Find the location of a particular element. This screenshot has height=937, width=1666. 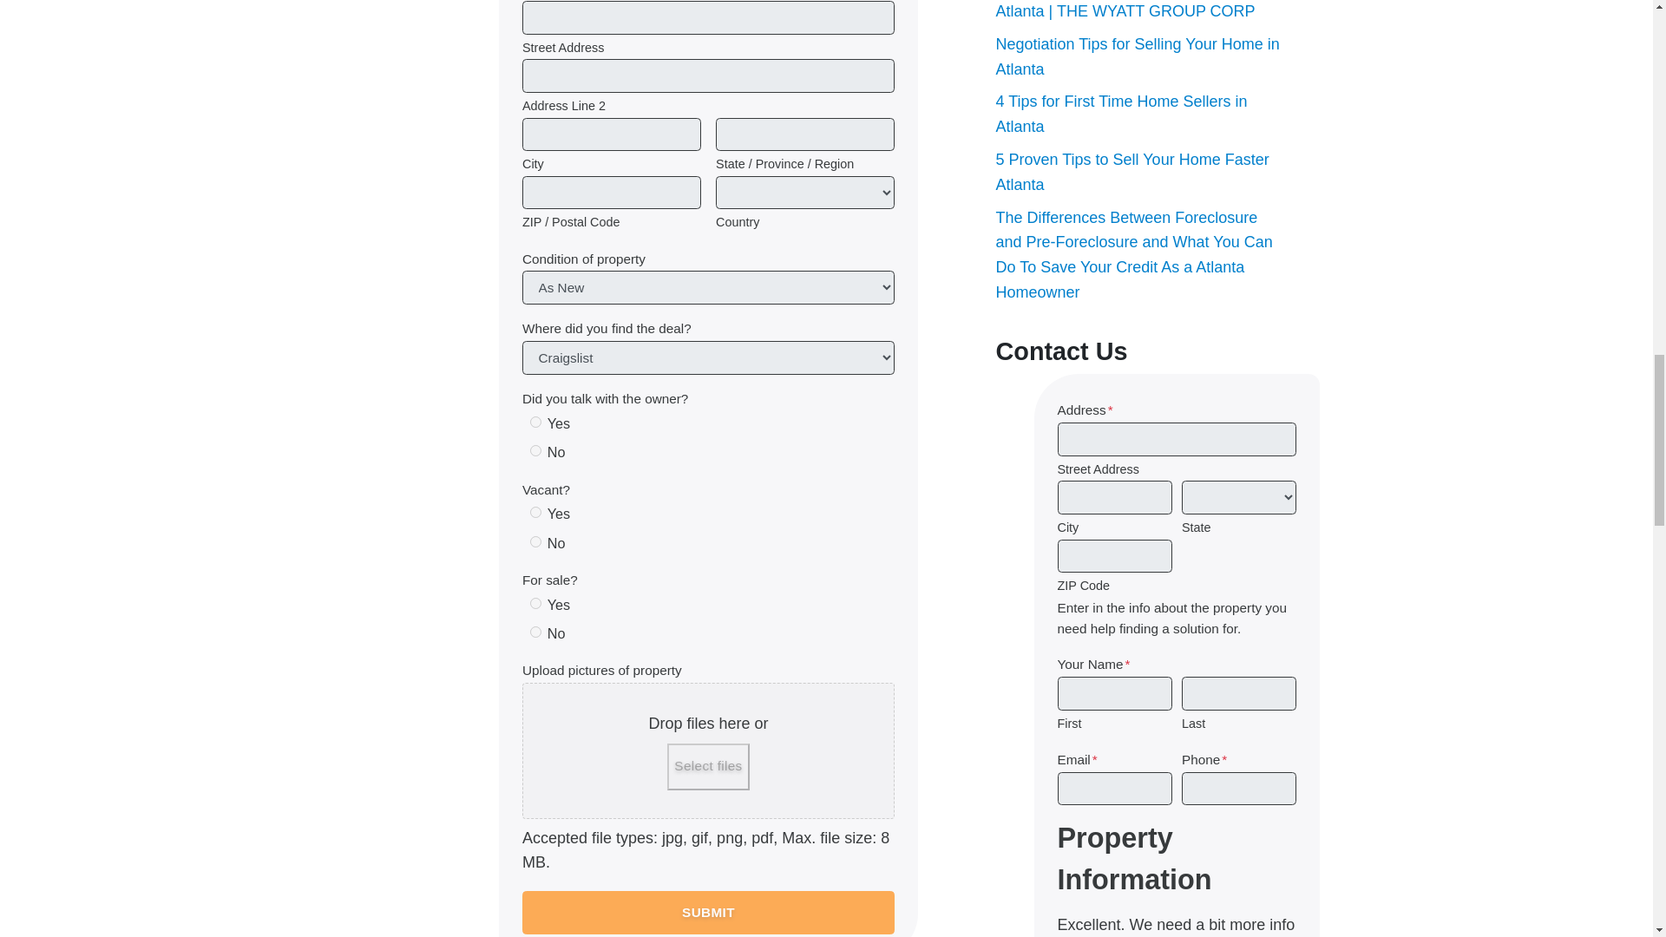

Yes is located at coordinates (535, 604).